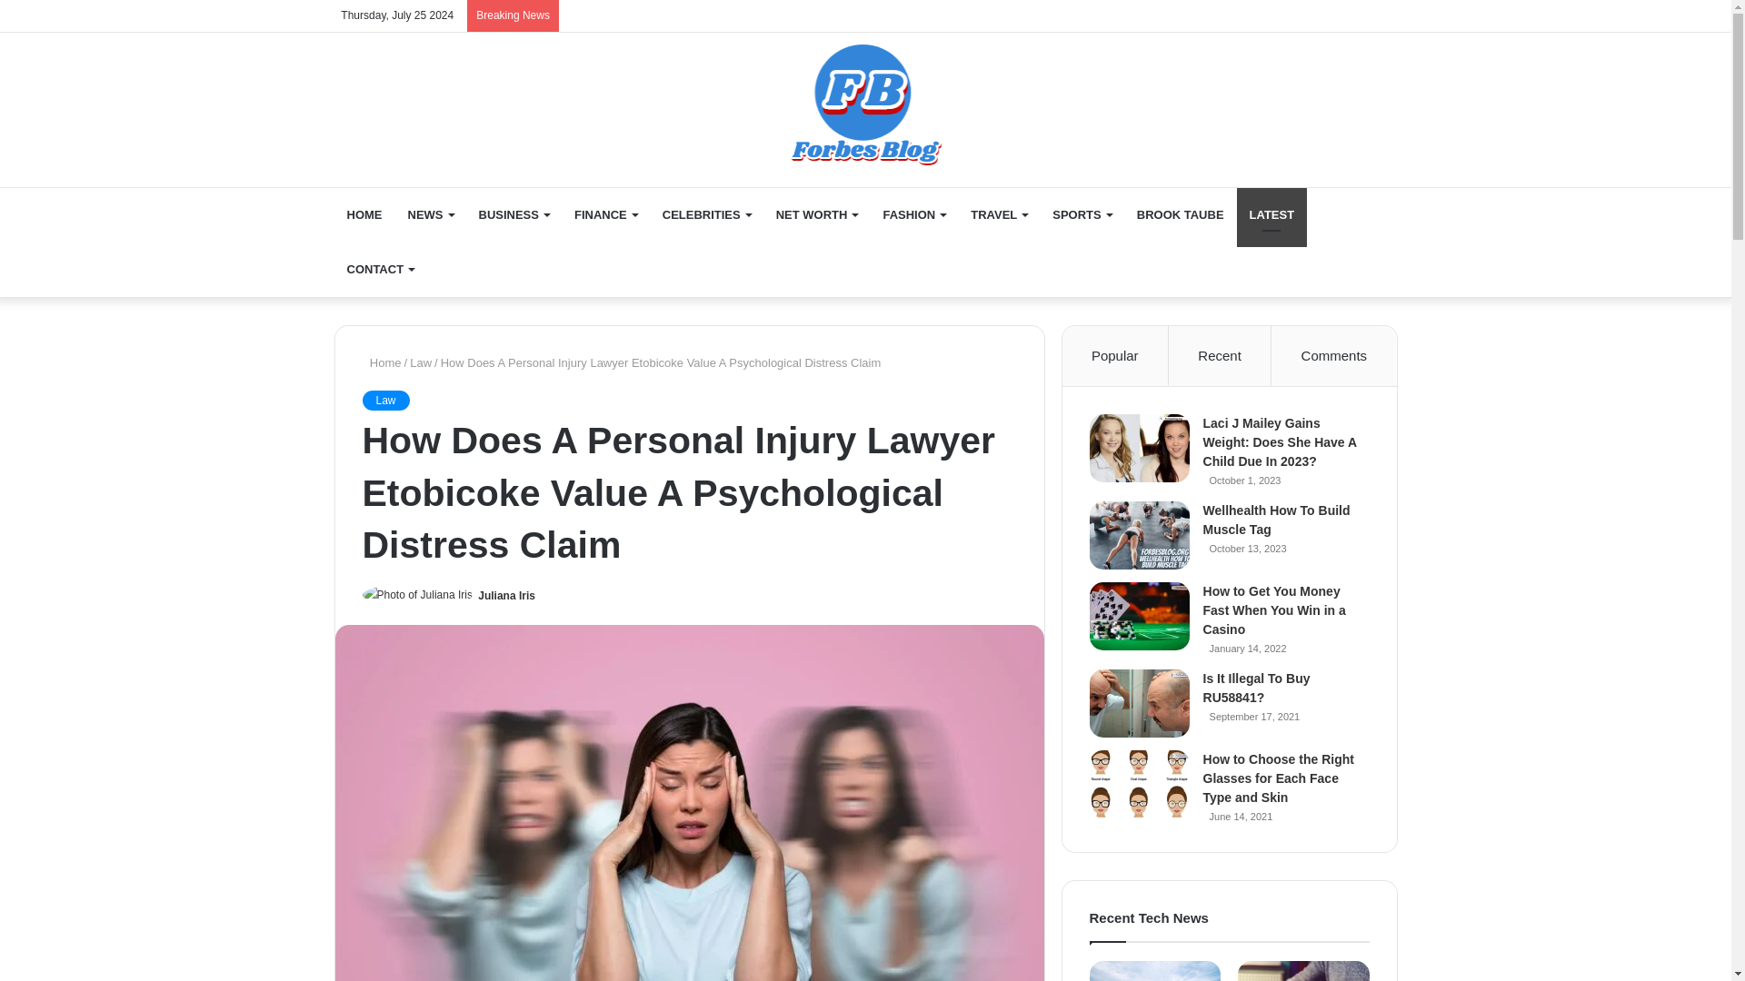  I want to click on BROOK TAUBE, so click(1180, 214).